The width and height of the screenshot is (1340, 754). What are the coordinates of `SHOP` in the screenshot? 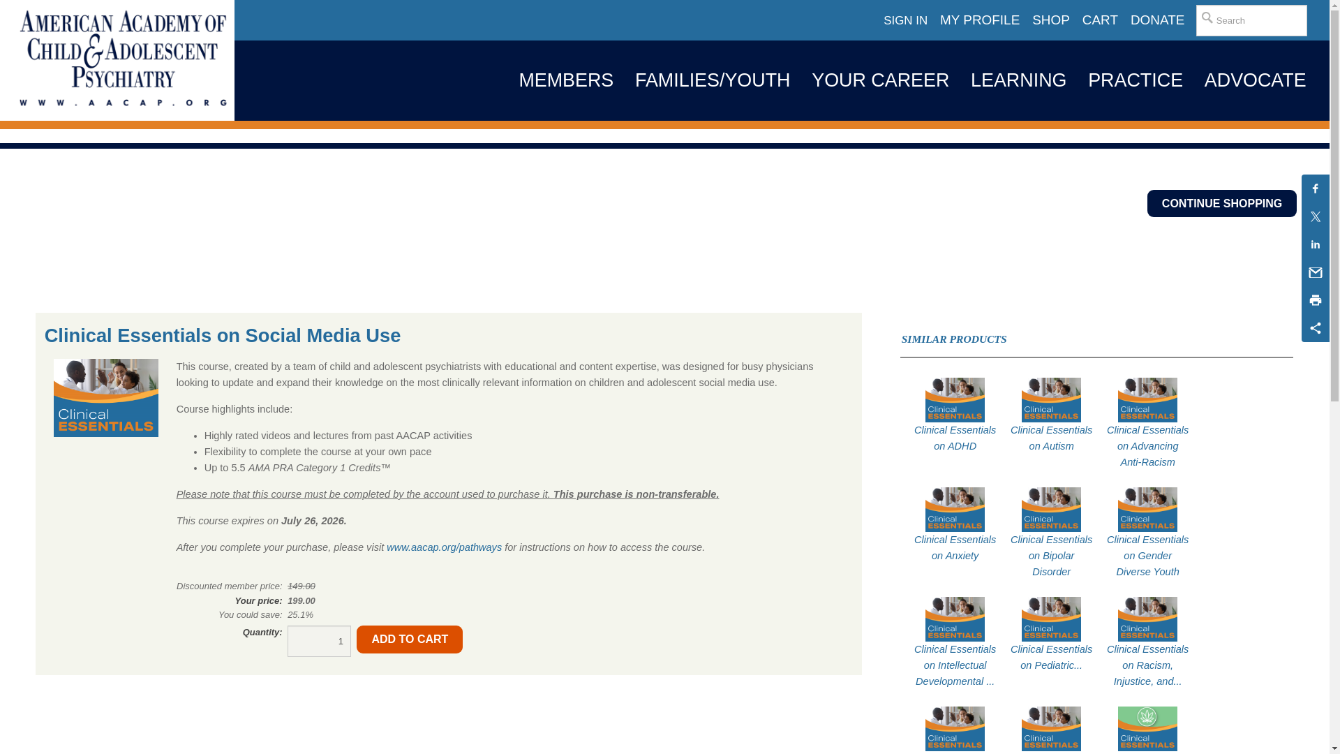 It's located at (1051, 20).